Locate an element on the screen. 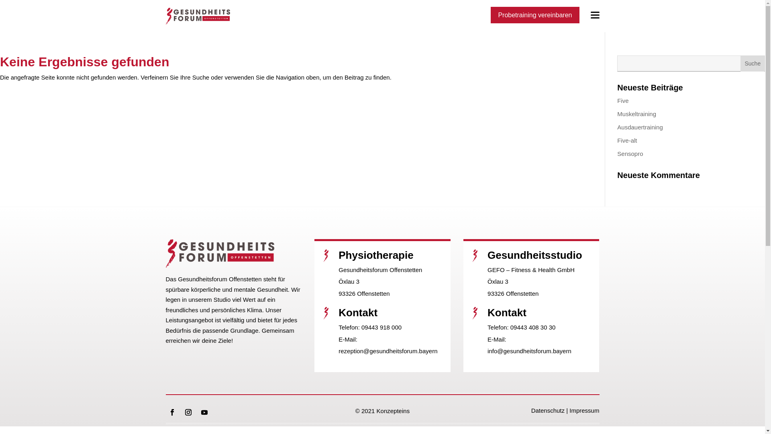 Image resolution: width=771 pixels, height=434 pixels. Five-alt is located at coordinates (627, 141).